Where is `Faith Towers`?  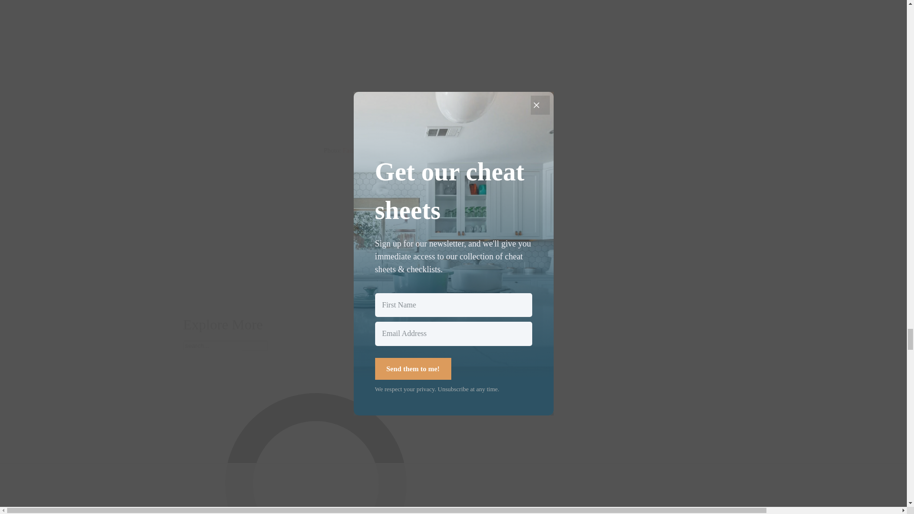 Faith Towers is located at coordinates (360, 150).